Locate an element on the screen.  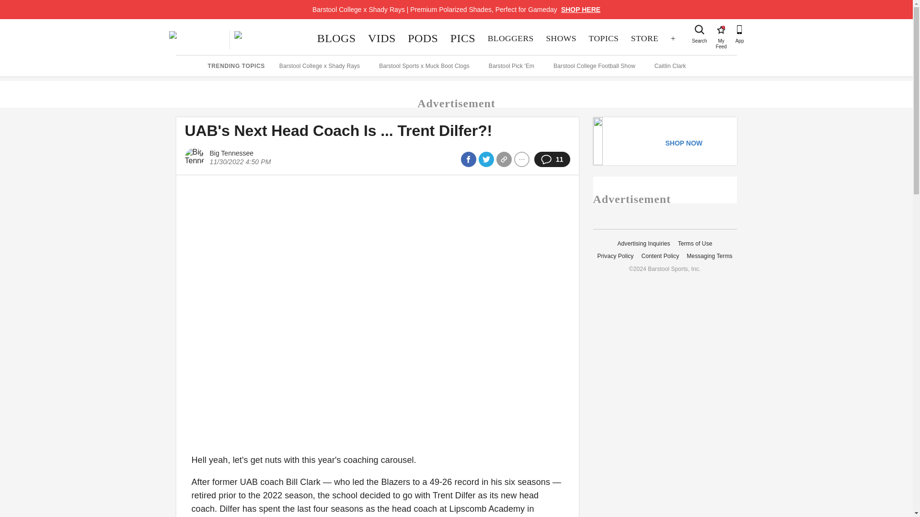
TOPICS is located at coordinates (603, 38).